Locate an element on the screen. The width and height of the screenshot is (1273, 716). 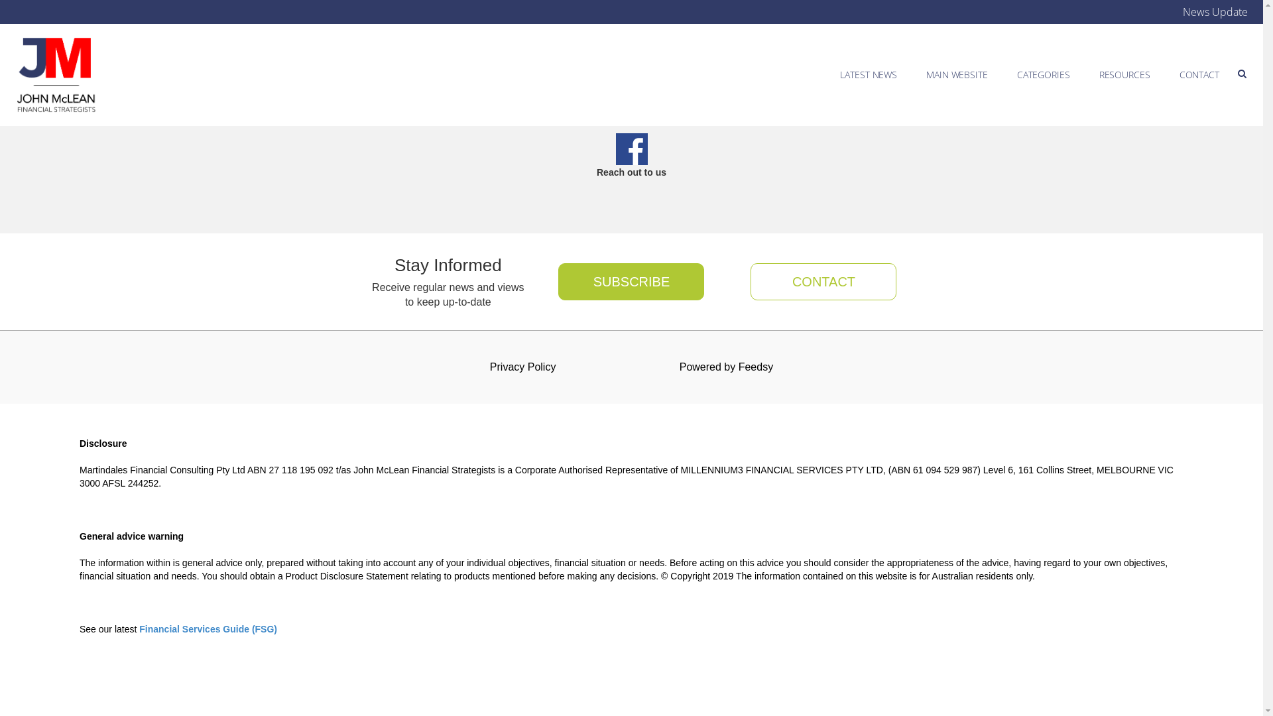
Skip to content is located at coordinates (1219, 64).